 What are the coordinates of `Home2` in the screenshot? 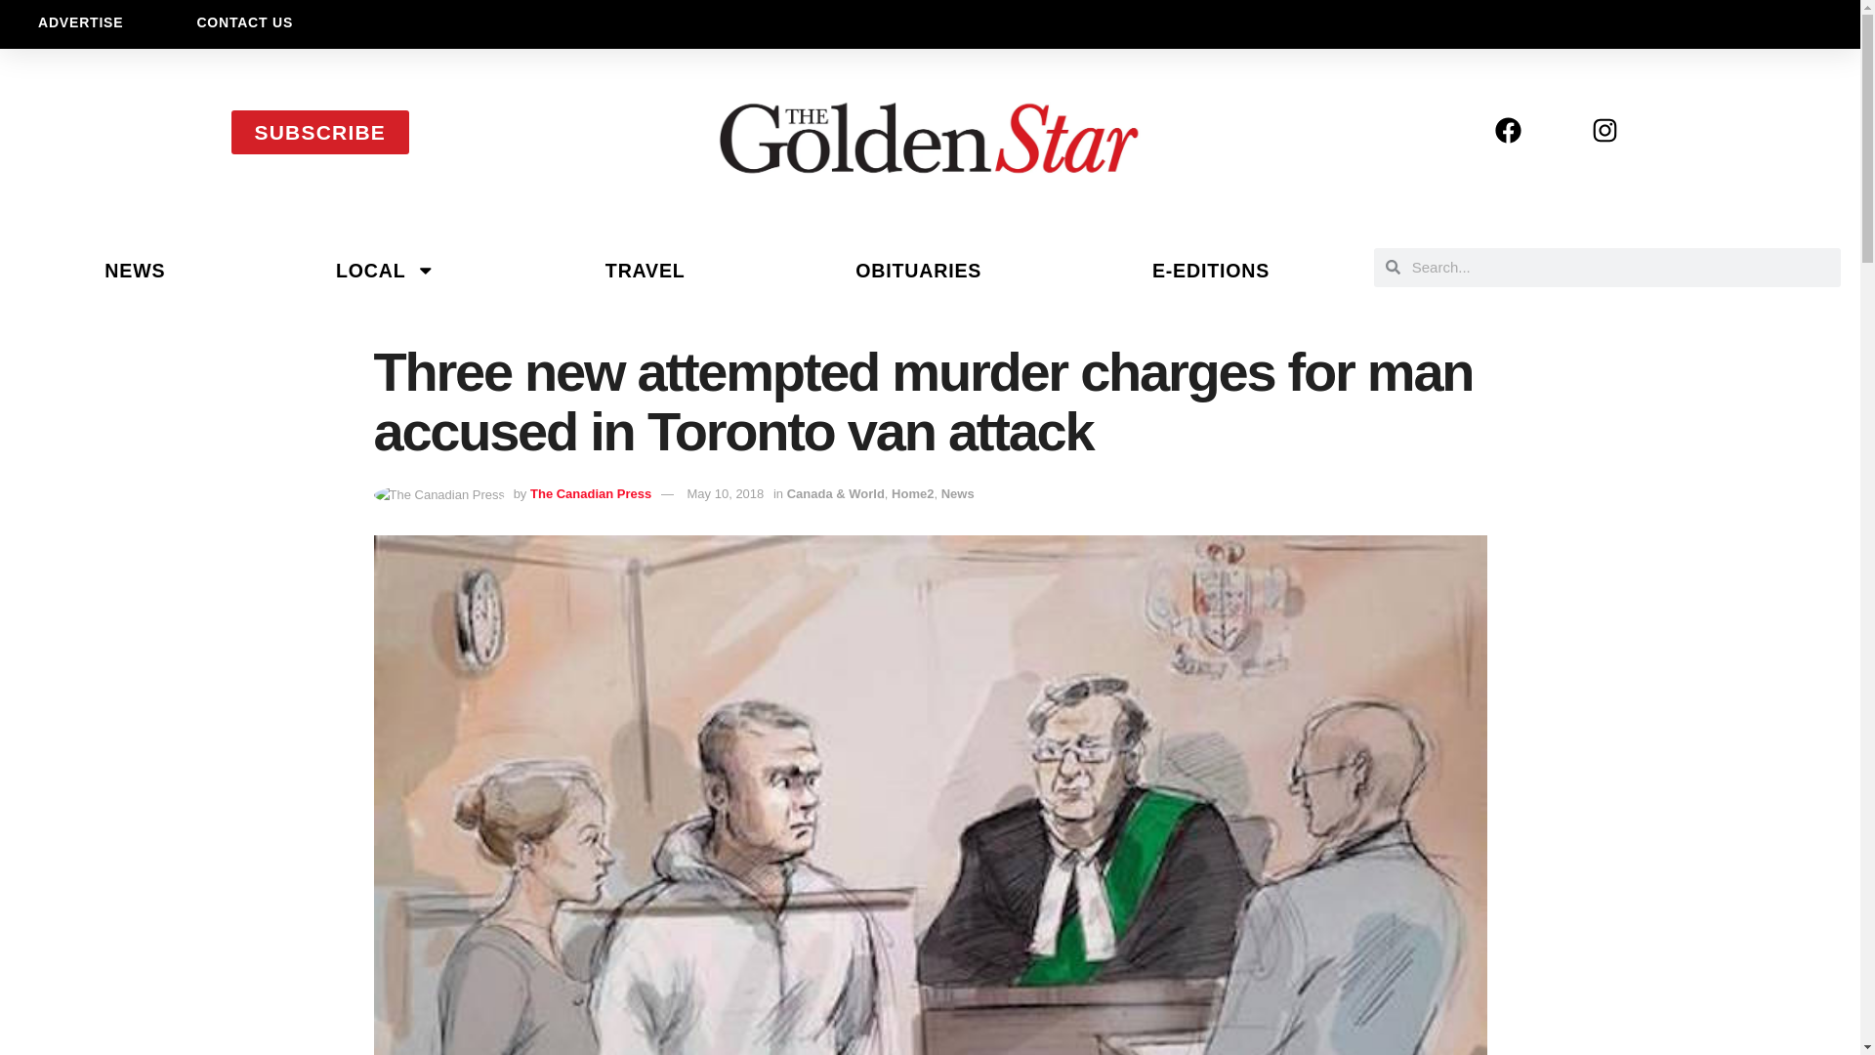 It's located at (912, 493).